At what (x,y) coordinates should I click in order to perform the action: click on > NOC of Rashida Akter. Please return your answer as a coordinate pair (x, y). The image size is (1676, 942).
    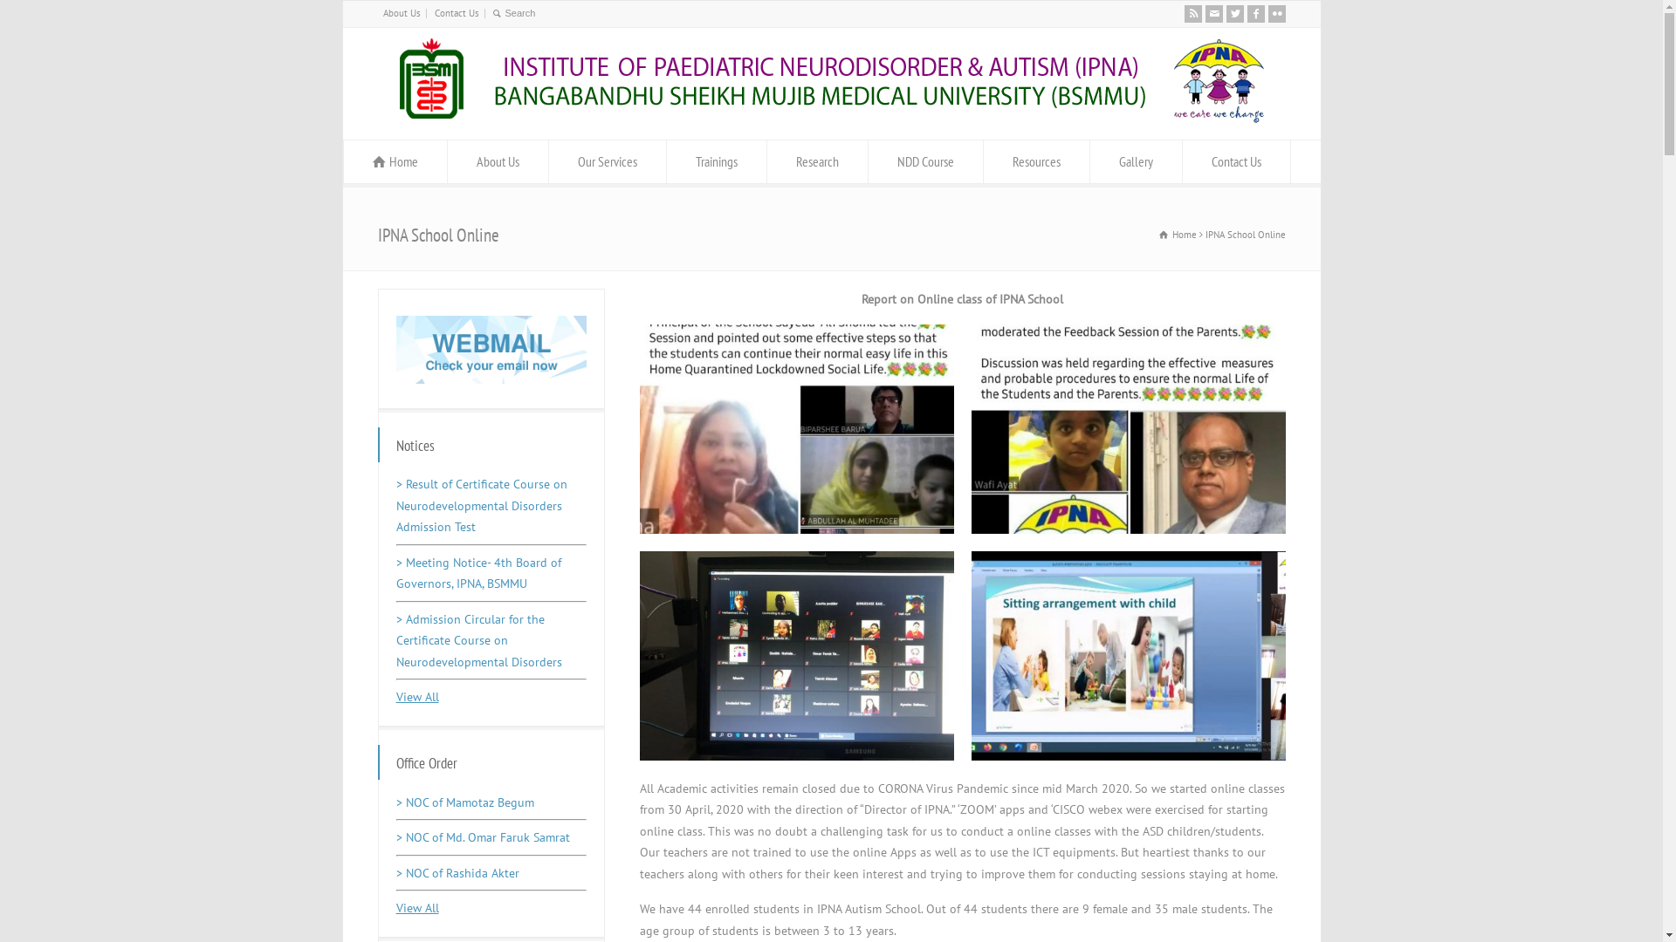
    Looking at the image, I should click on (457, 873).